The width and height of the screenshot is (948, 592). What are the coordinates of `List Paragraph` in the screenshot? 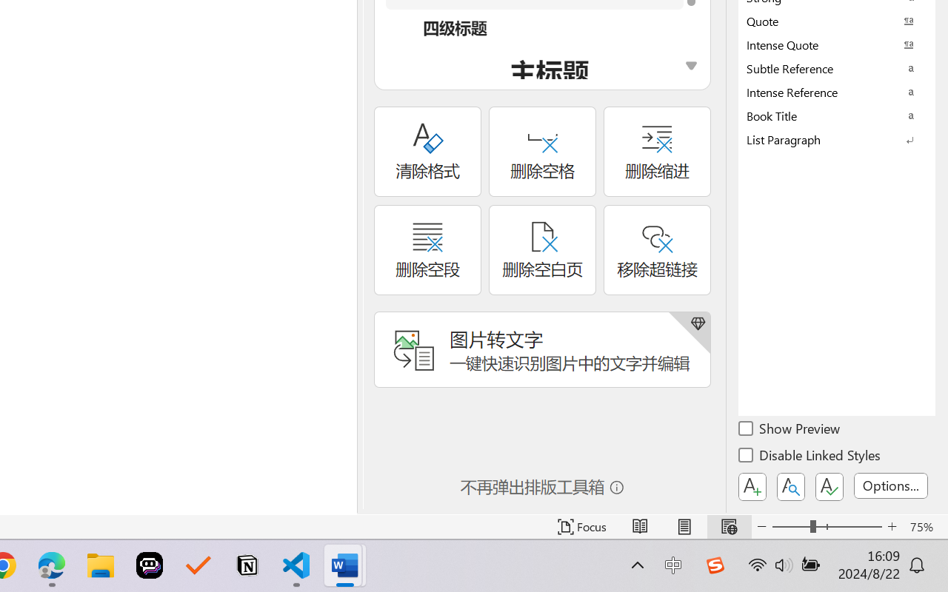 It's located at (837, 139).